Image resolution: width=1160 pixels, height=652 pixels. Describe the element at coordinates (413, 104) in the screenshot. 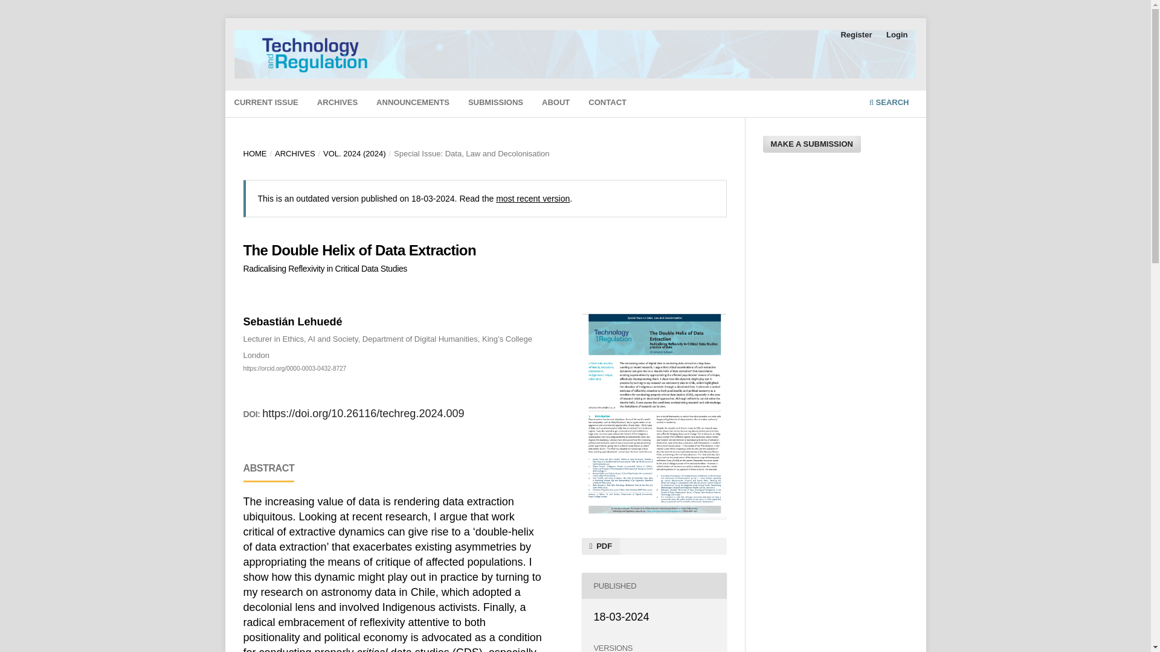

I see `ANNOUNCEMENTS` at that location.